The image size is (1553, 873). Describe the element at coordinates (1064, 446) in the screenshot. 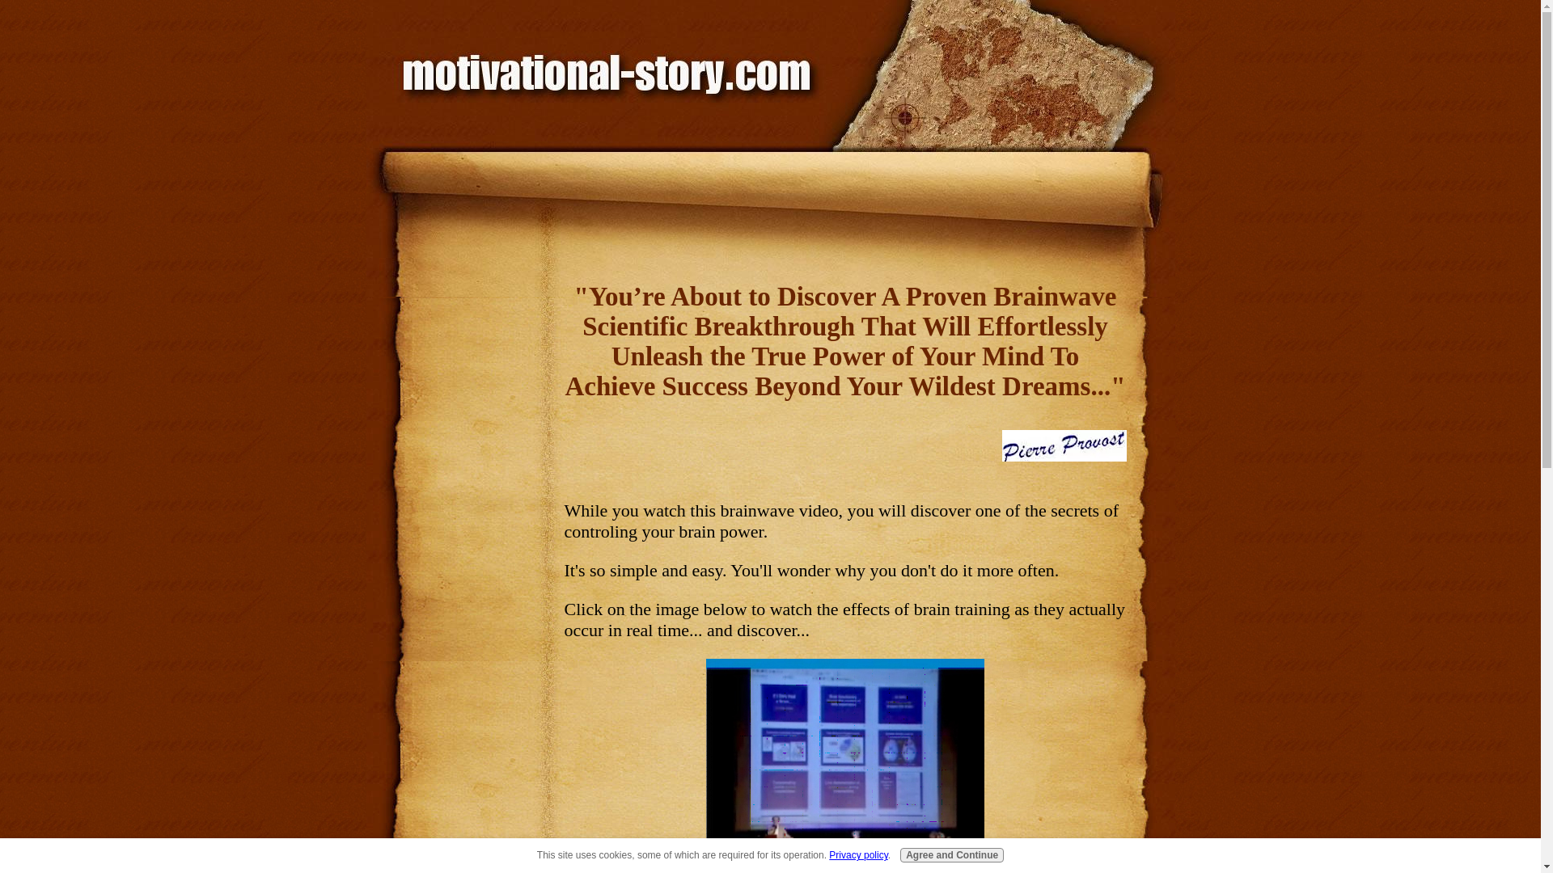

I see `Brainwave Power` at that location.